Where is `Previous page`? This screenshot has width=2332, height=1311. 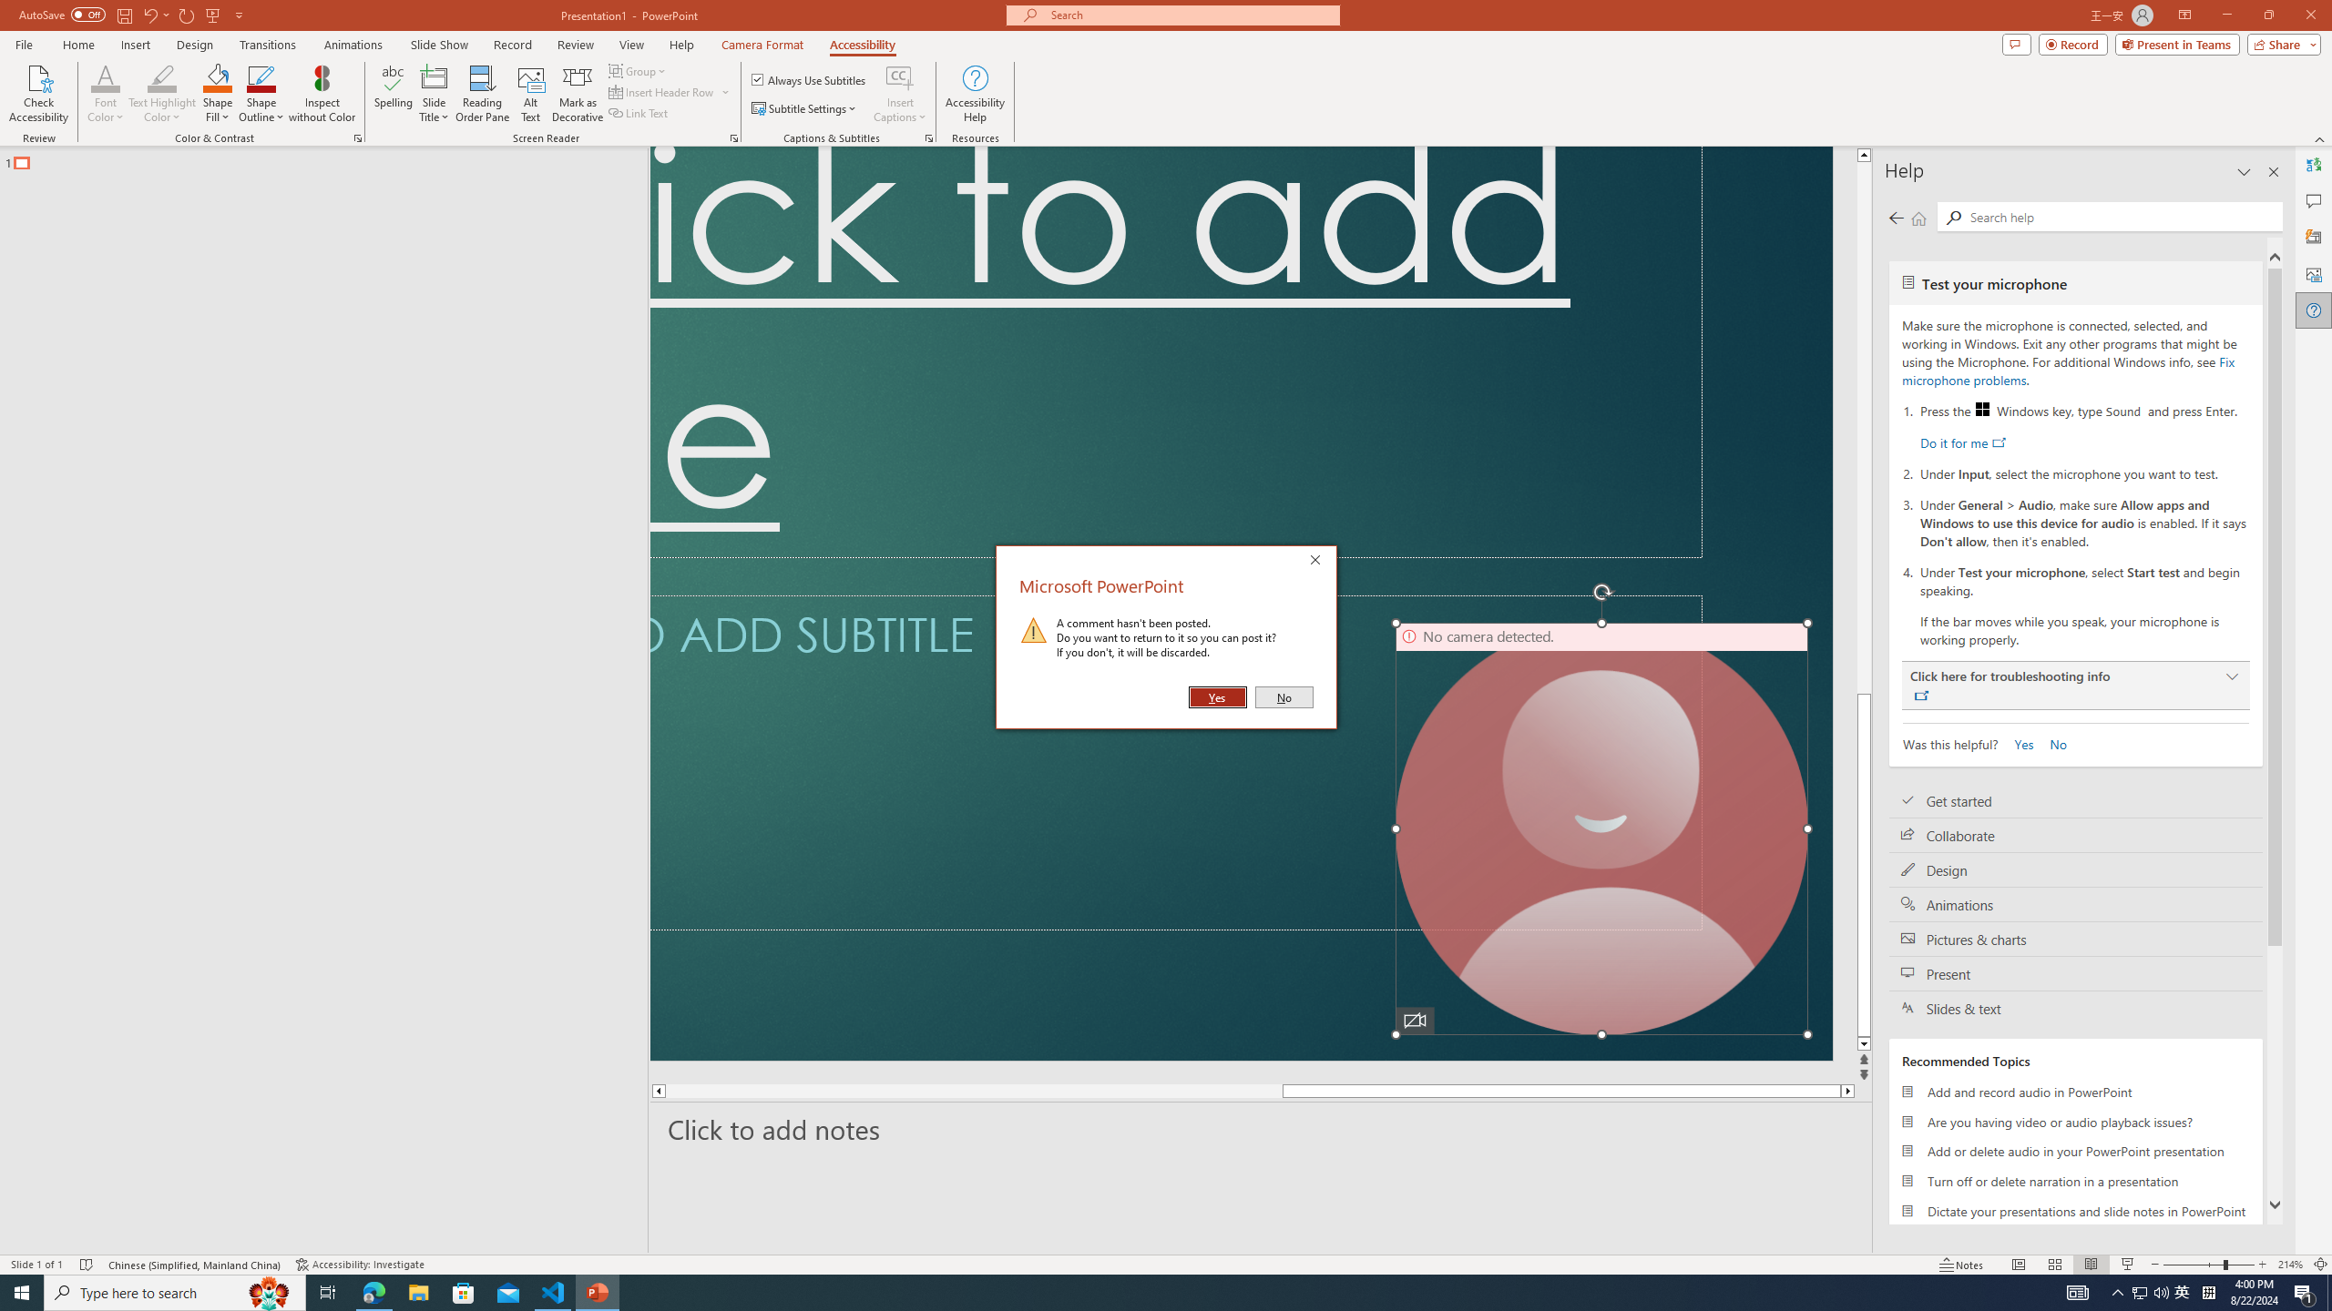 Previous page is located at coordinates (1896, 218).